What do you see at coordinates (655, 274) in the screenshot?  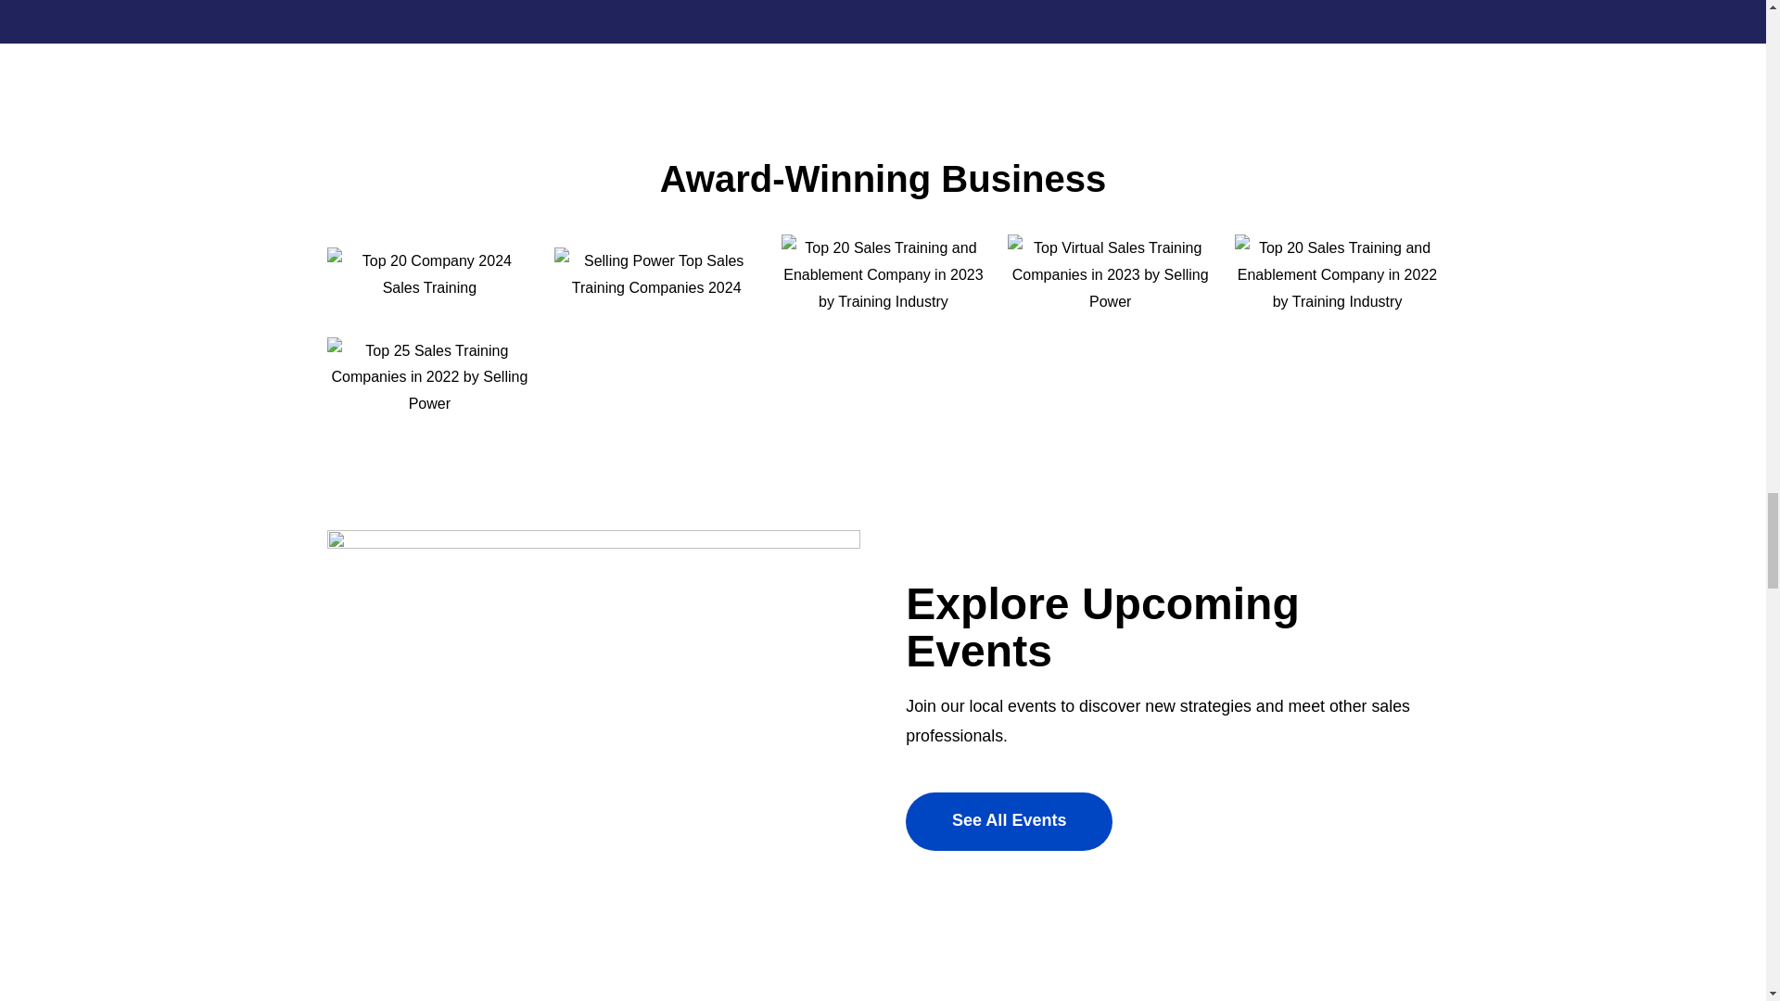 I see `Selling Power Top Sales Training Companies 2024` at bounding box center [655, 274].